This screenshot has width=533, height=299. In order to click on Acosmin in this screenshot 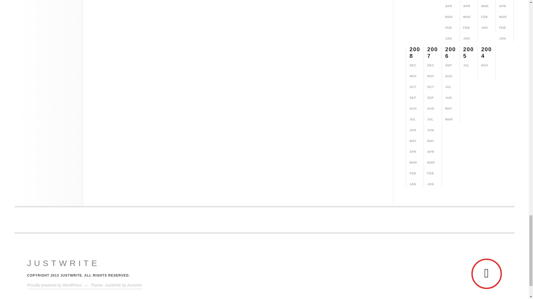, I will do `click(135, 285)`.